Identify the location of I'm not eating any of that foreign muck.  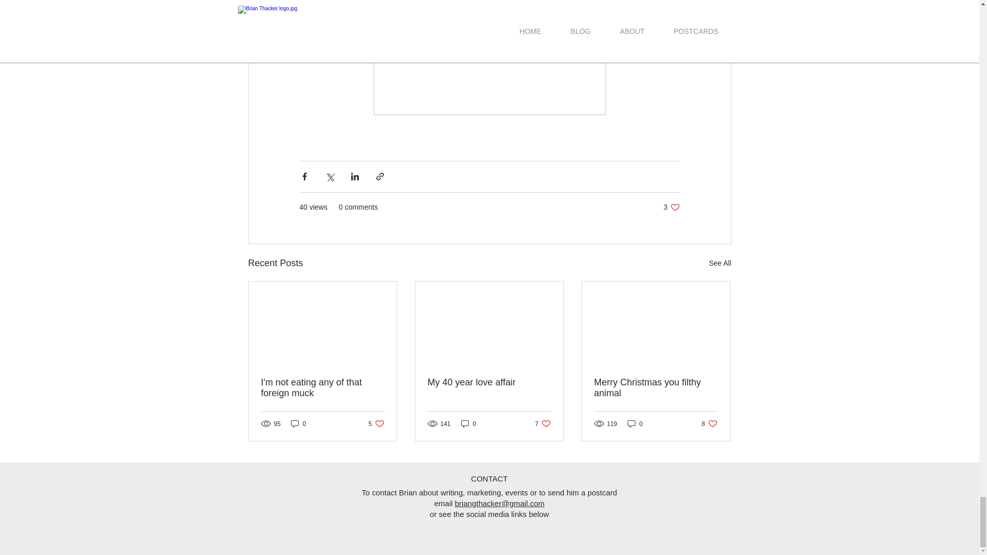
(469, 423).